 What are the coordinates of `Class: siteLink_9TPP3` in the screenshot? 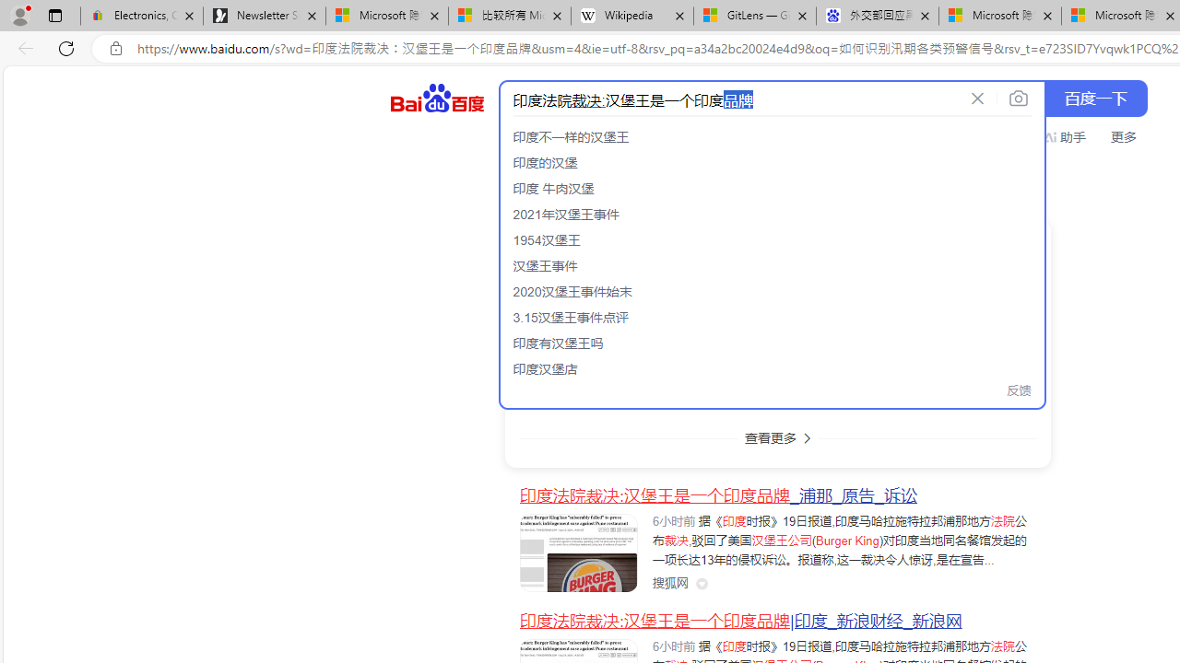 It's located at (670, 582).